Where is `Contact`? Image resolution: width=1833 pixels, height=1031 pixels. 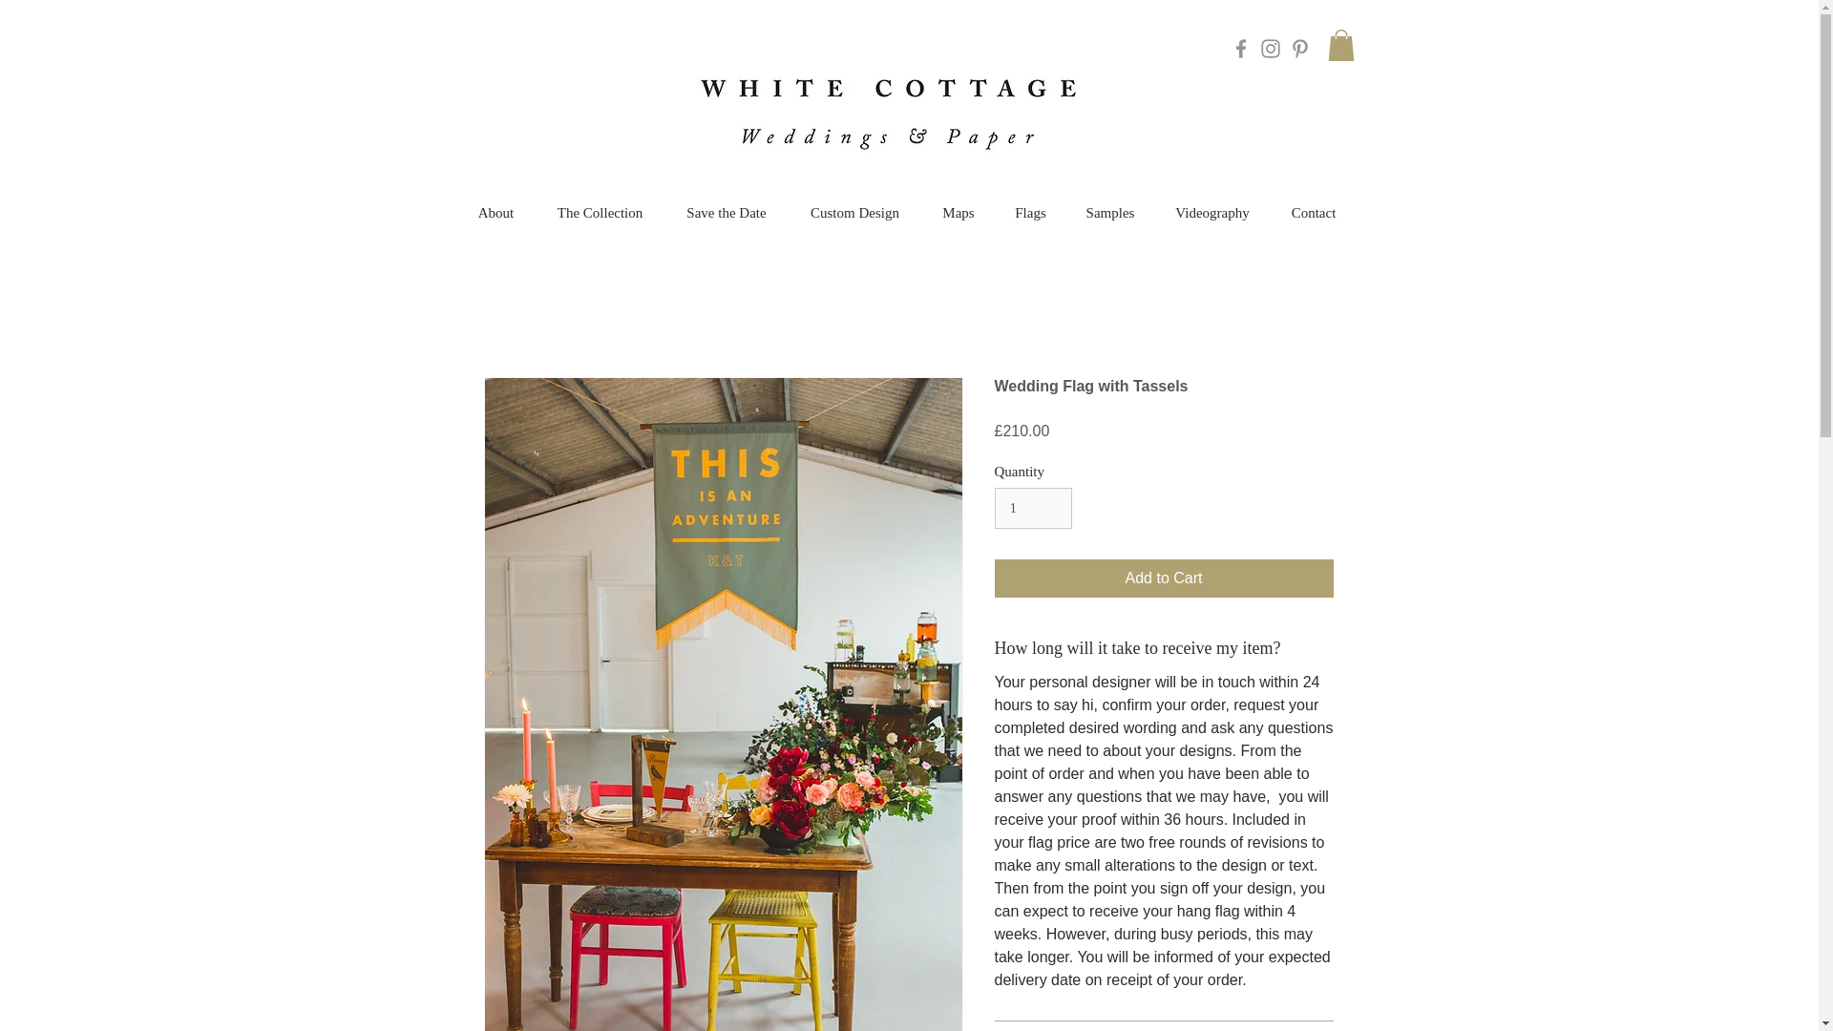 Contact is located at coordinates (1314, 213).